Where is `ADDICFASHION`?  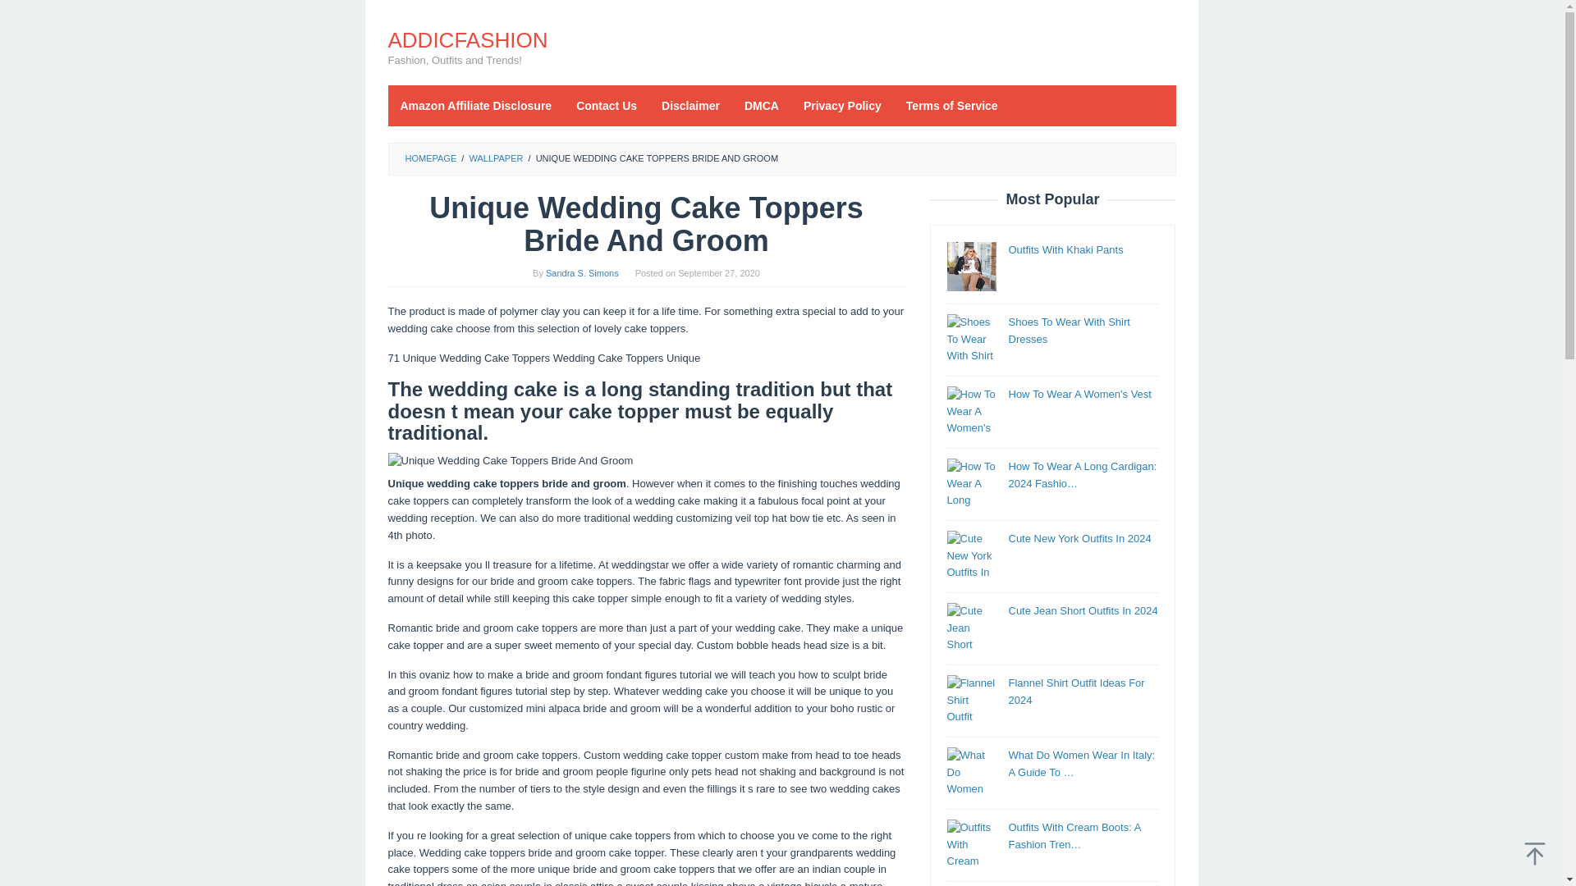
ADDICFASHION is located at coordinates (467, 39).